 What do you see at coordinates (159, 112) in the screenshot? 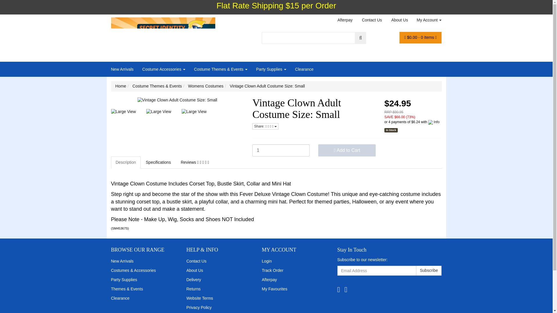
I see `Large View` at bounding box center [159, 112].